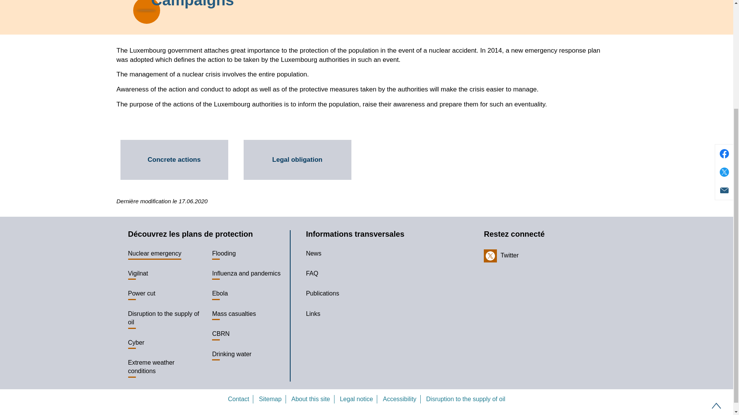  What do you see at coordinates (141, 273) in the screenshot?
I see `Vigilnat` at bounding box center [141, 273].